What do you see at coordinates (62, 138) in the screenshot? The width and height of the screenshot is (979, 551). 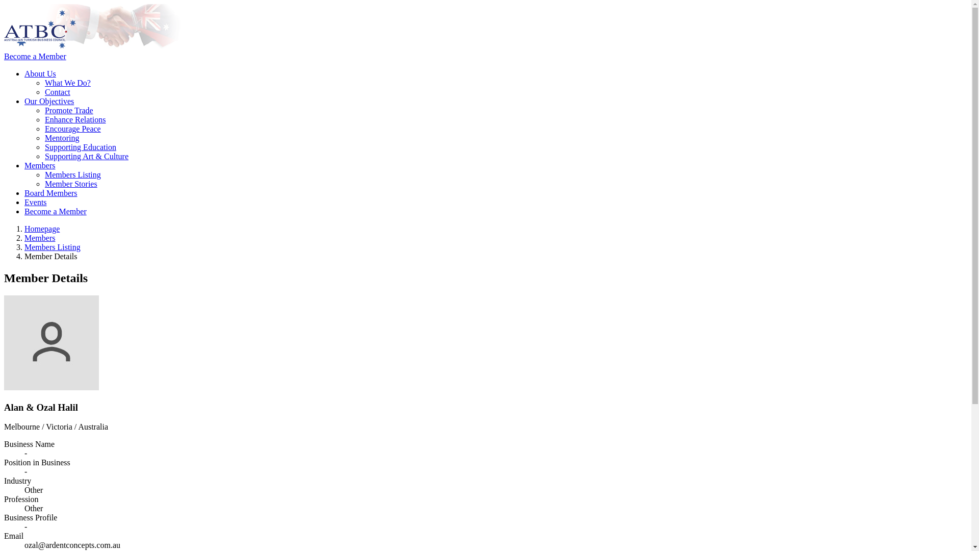 I see `Mentoring` at bounding box center [62, 138].